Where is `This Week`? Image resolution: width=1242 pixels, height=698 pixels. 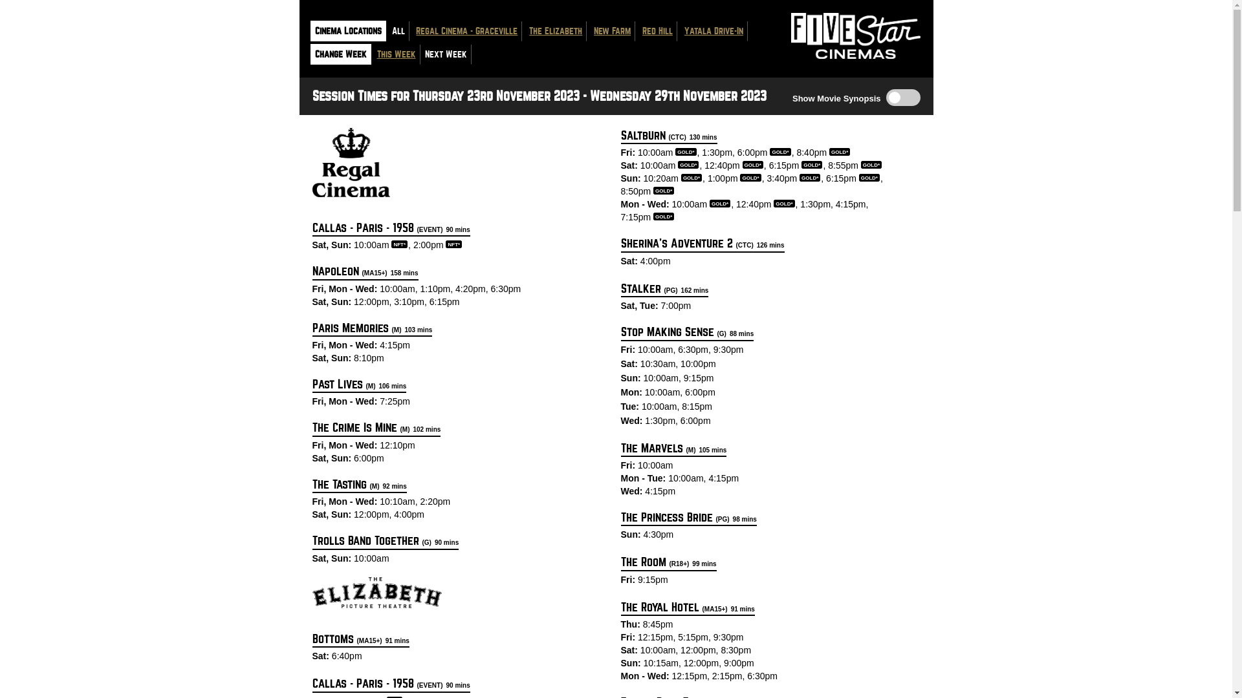 This Week is located at coordinates (397, 54).